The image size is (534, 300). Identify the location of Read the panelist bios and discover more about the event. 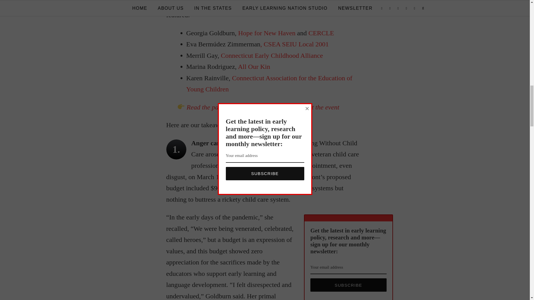
(263, 107).